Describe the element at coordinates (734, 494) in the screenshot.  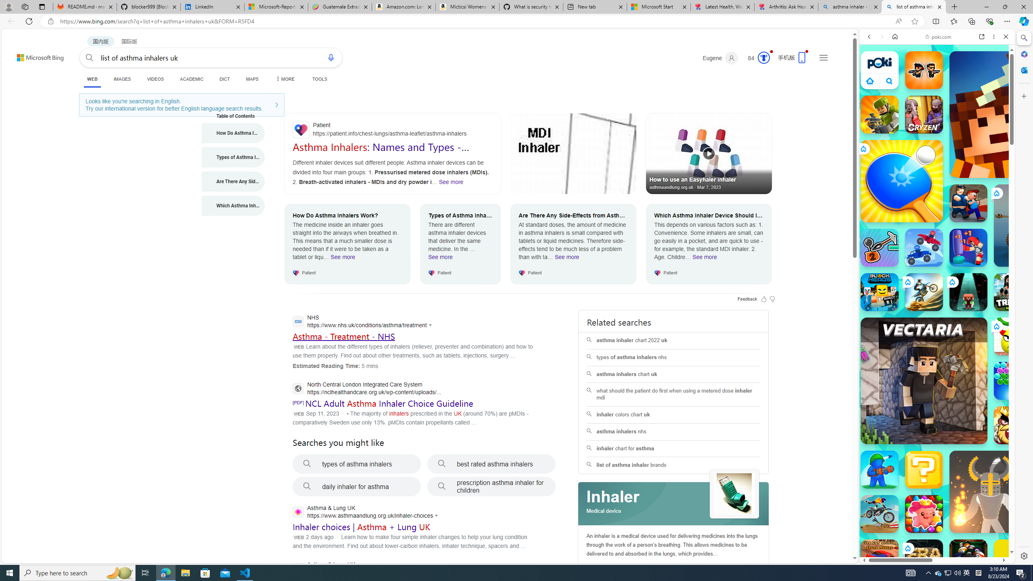
I see `See more images of Inhaler` at that location.